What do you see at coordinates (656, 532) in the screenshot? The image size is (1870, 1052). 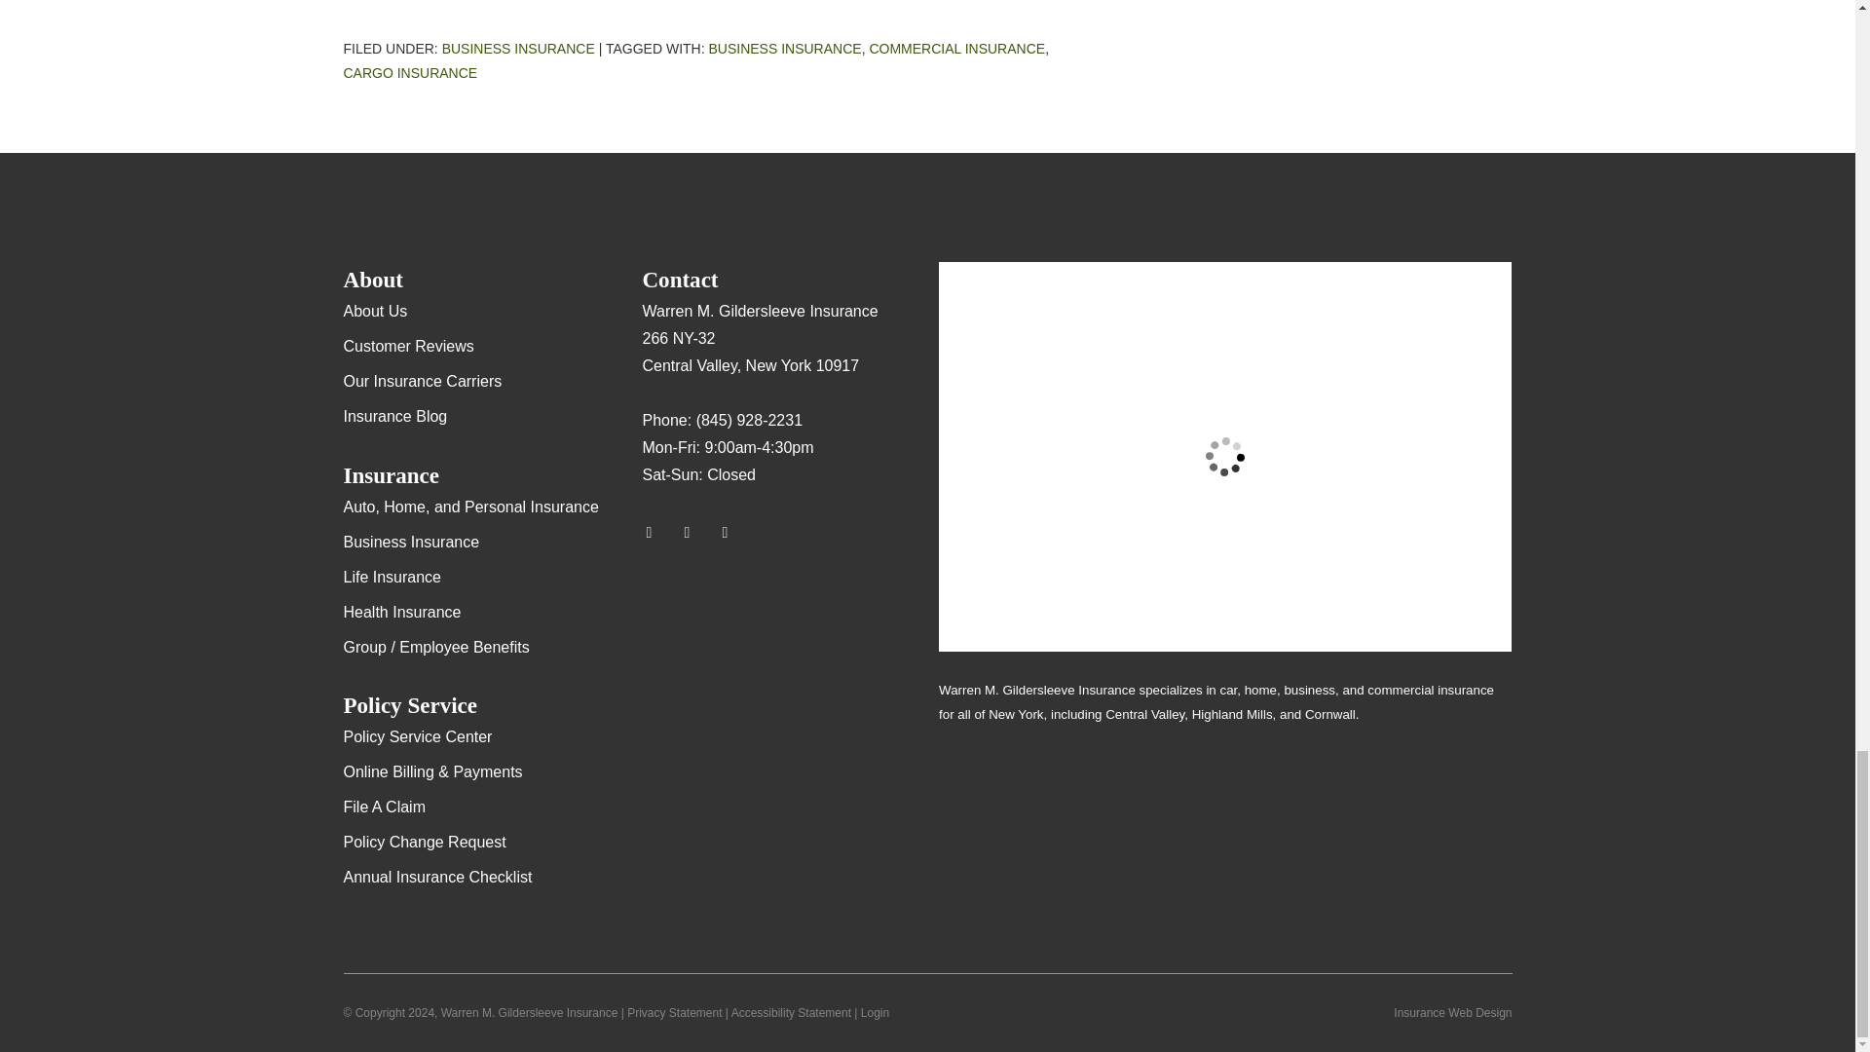 I see `Google Maps` at bounding box center [656, 532].